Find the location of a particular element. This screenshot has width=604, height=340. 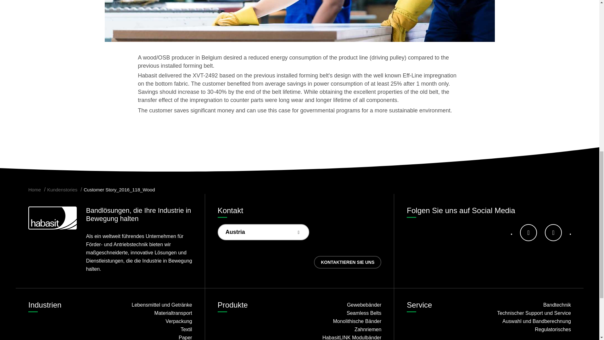

Verpackung is located at coordinates (153, 321).